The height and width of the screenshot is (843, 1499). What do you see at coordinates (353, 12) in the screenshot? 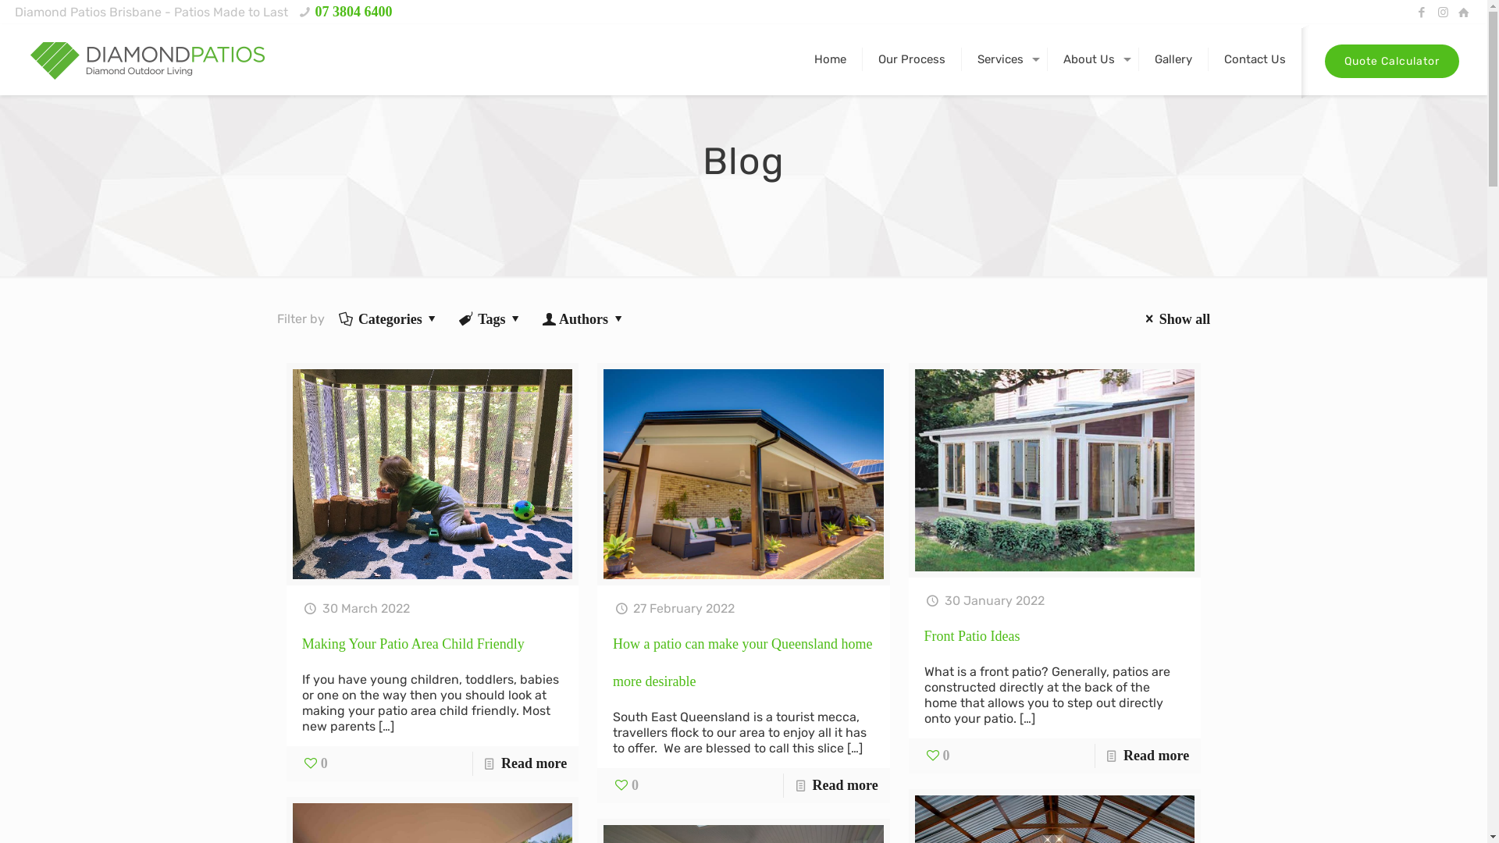
I see `07 3804 6400` at bounding box center [353, 12].